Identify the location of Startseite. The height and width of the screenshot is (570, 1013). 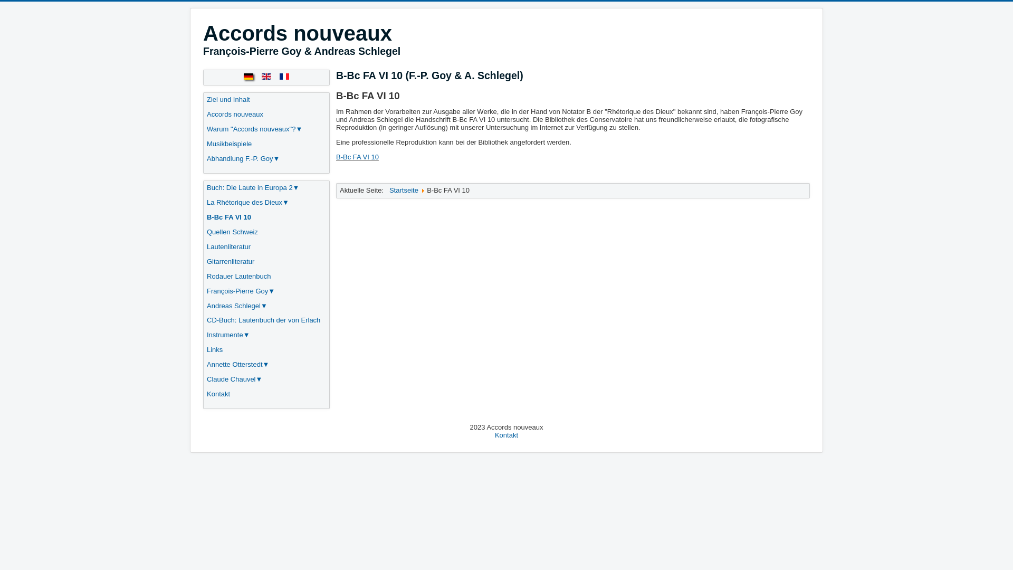
(404, 190).